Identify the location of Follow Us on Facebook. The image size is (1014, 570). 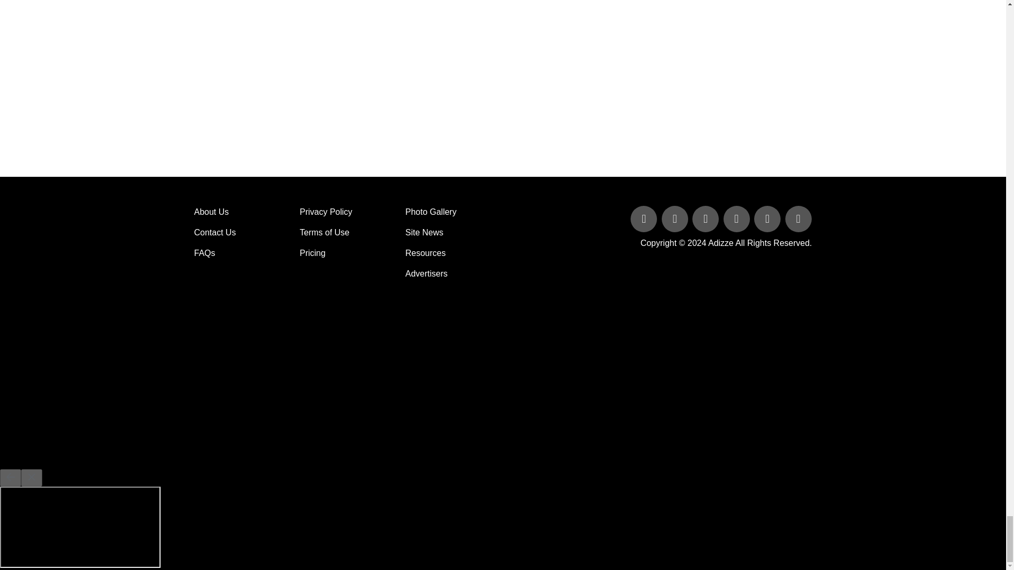
(644, 220).